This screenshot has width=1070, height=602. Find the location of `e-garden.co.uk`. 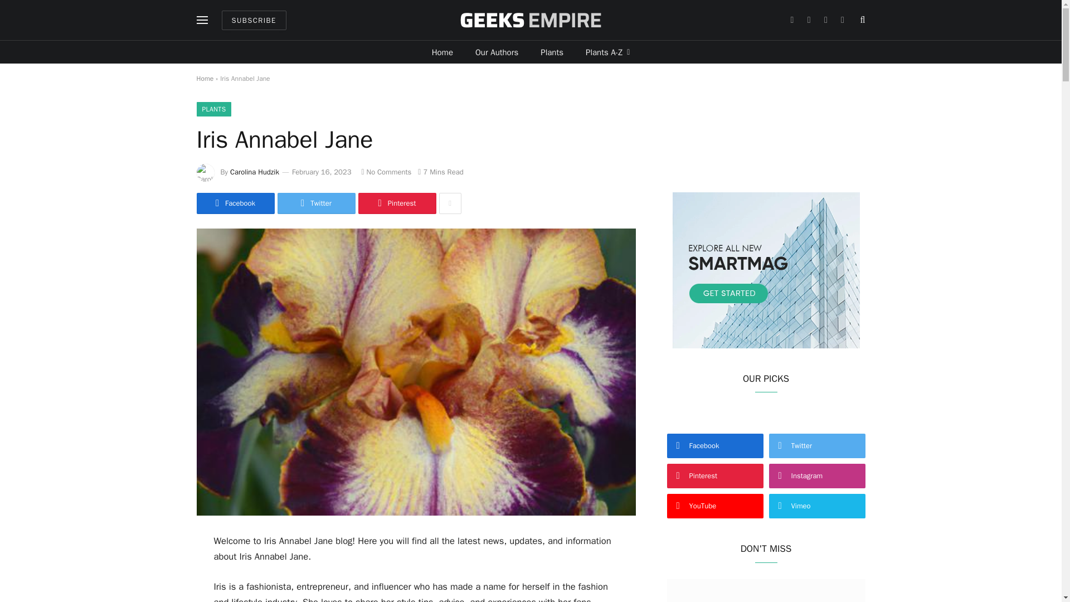

e-garden.co.uk is located at coordinates (530, 20).